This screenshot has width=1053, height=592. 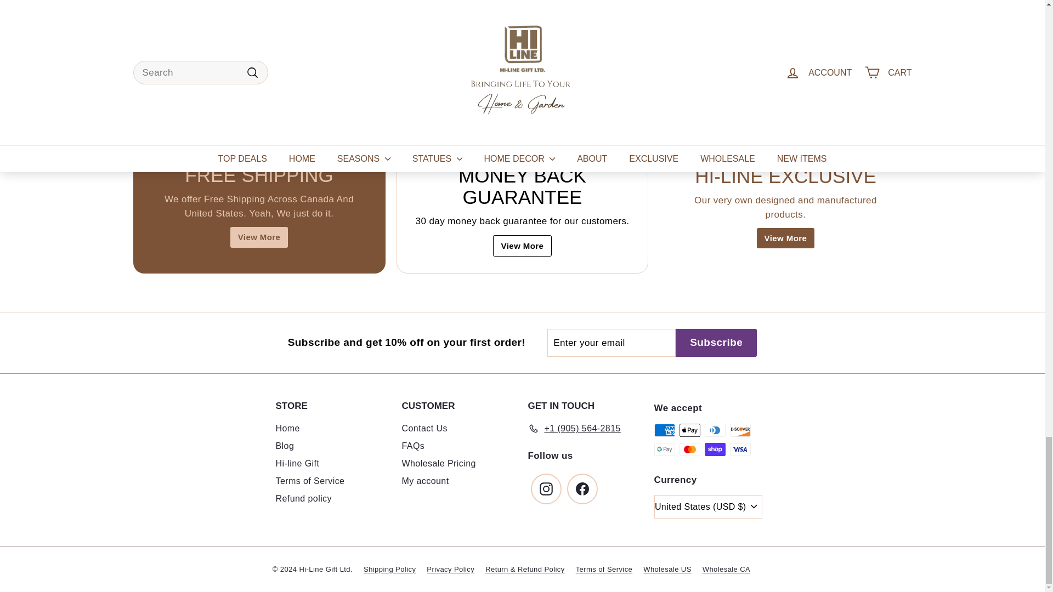 I want to click on instagram, so click(x=546, y=489).